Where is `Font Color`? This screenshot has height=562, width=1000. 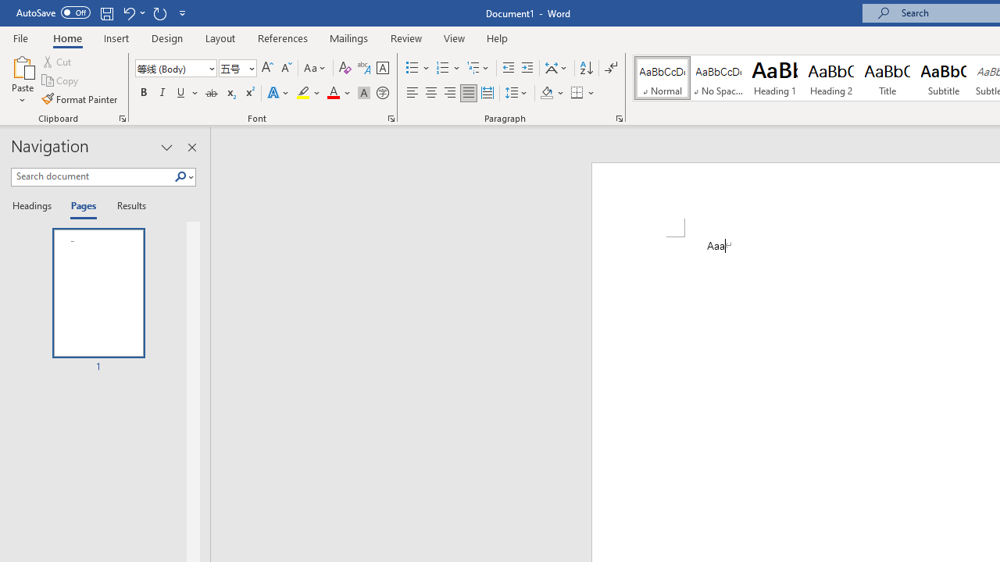 Font Color is located at coordinates (339, 94).